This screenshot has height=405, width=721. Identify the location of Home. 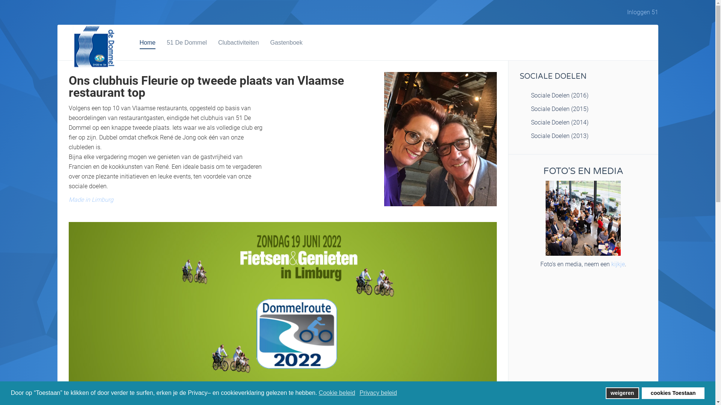
(148, 43).